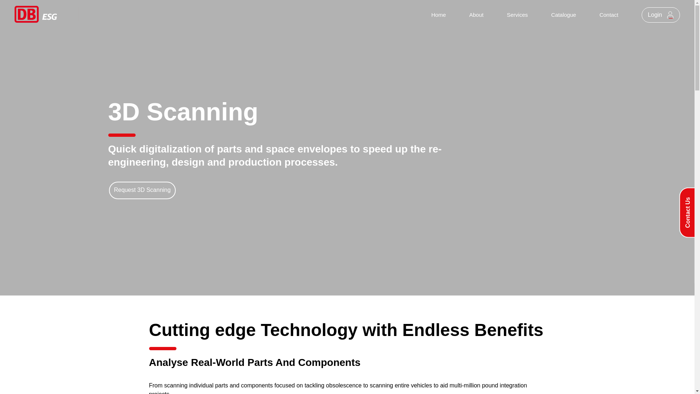 This screenshot has width=700, height=394. Describe the element at coordinates (142, 190) in the screenshot. I see `Request 3D Scanning` at that location.